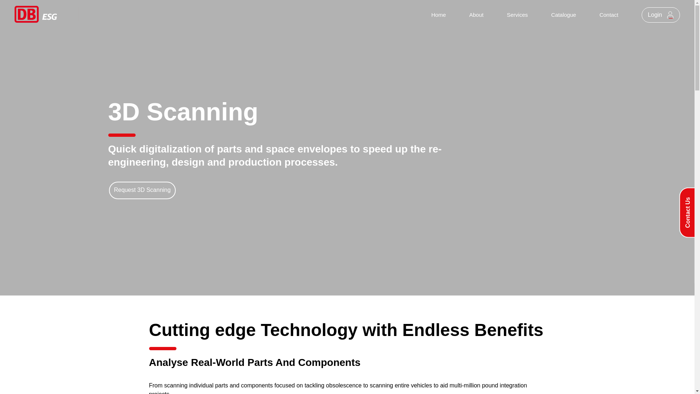 This screenshot has width=700, height=394. Describe the element at coordinates (142, 190) in the screenshot. I see `Request 3D Scanning` at that location.